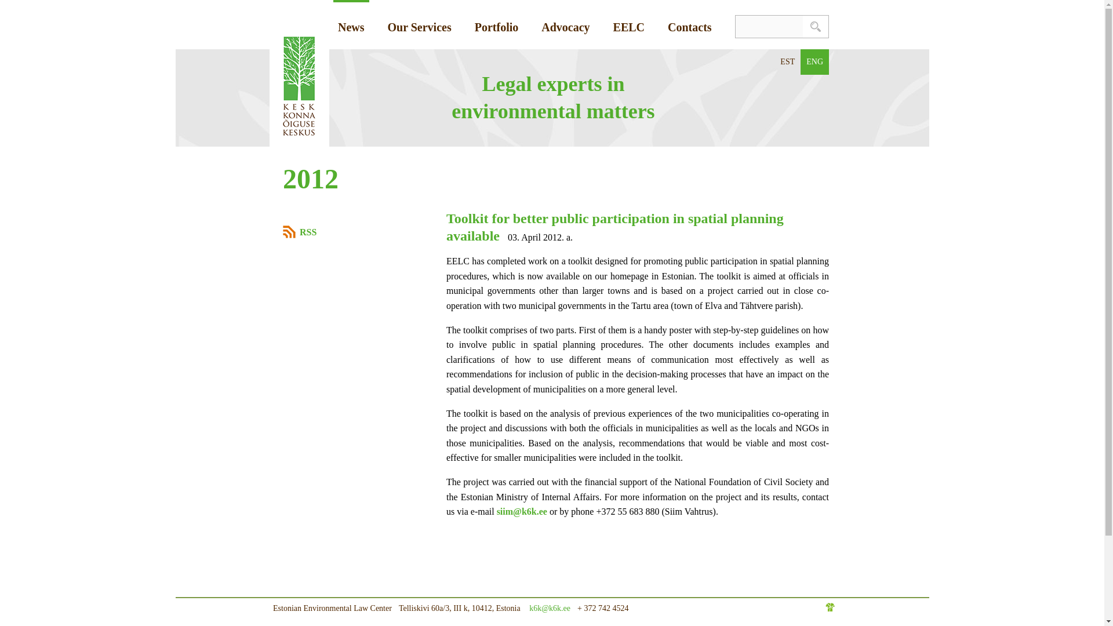  Describe the element at coordinates (353, 231) in the screenshot. I see `RSS` at that location.